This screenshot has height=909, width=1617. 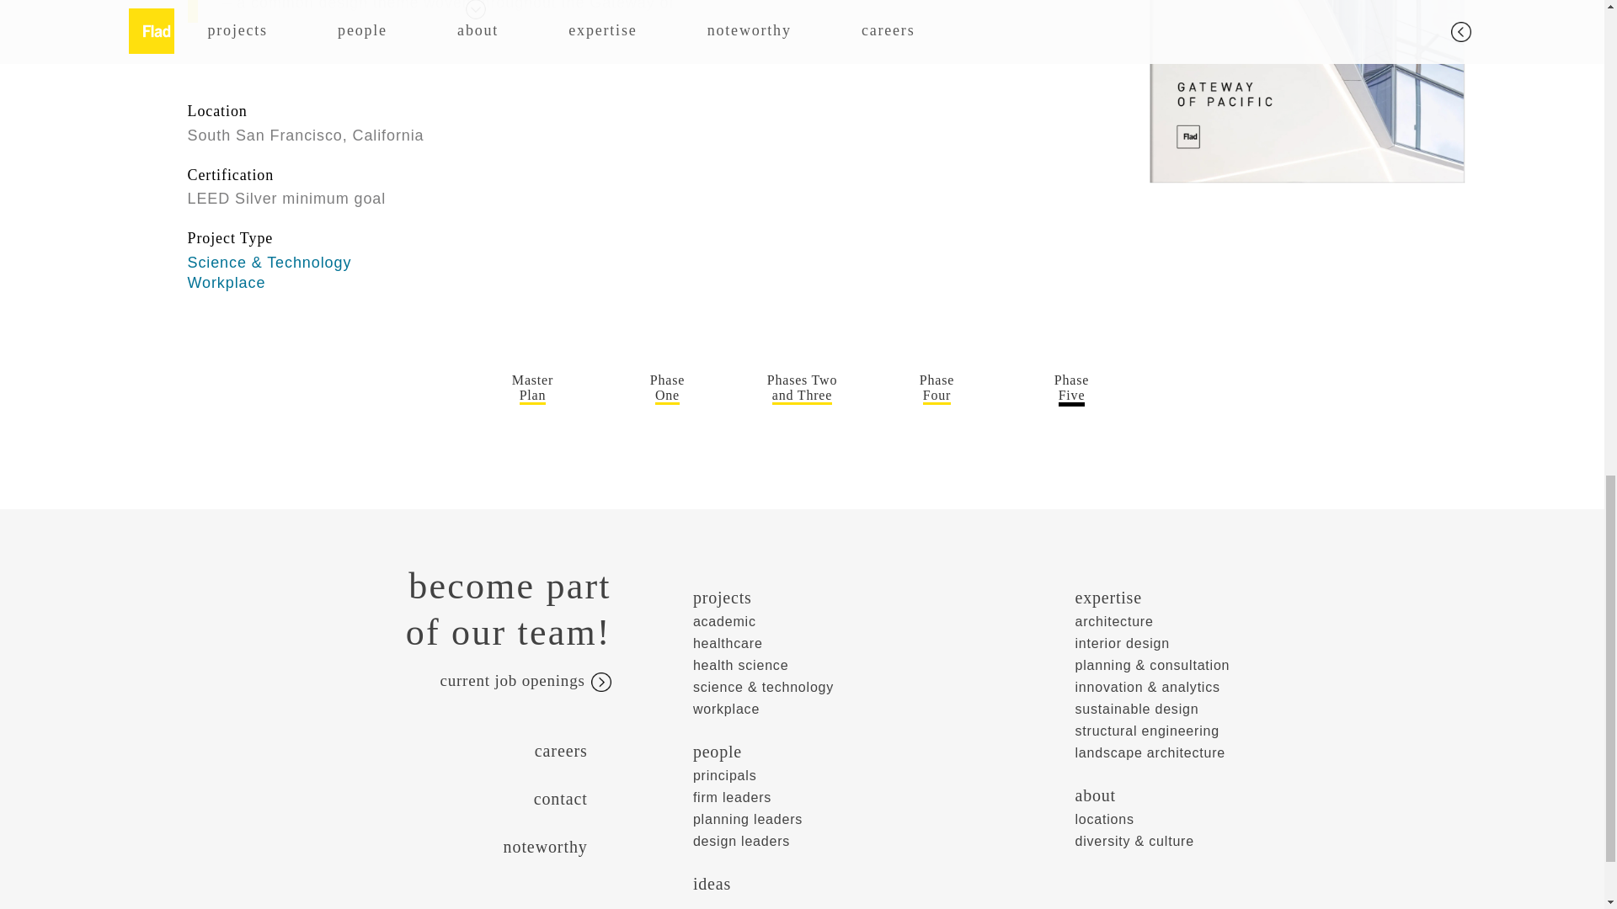 What do you see at coordinates (667, 387) in the screenshot?
I see `noteworthy` at bounding box center [667, 387].